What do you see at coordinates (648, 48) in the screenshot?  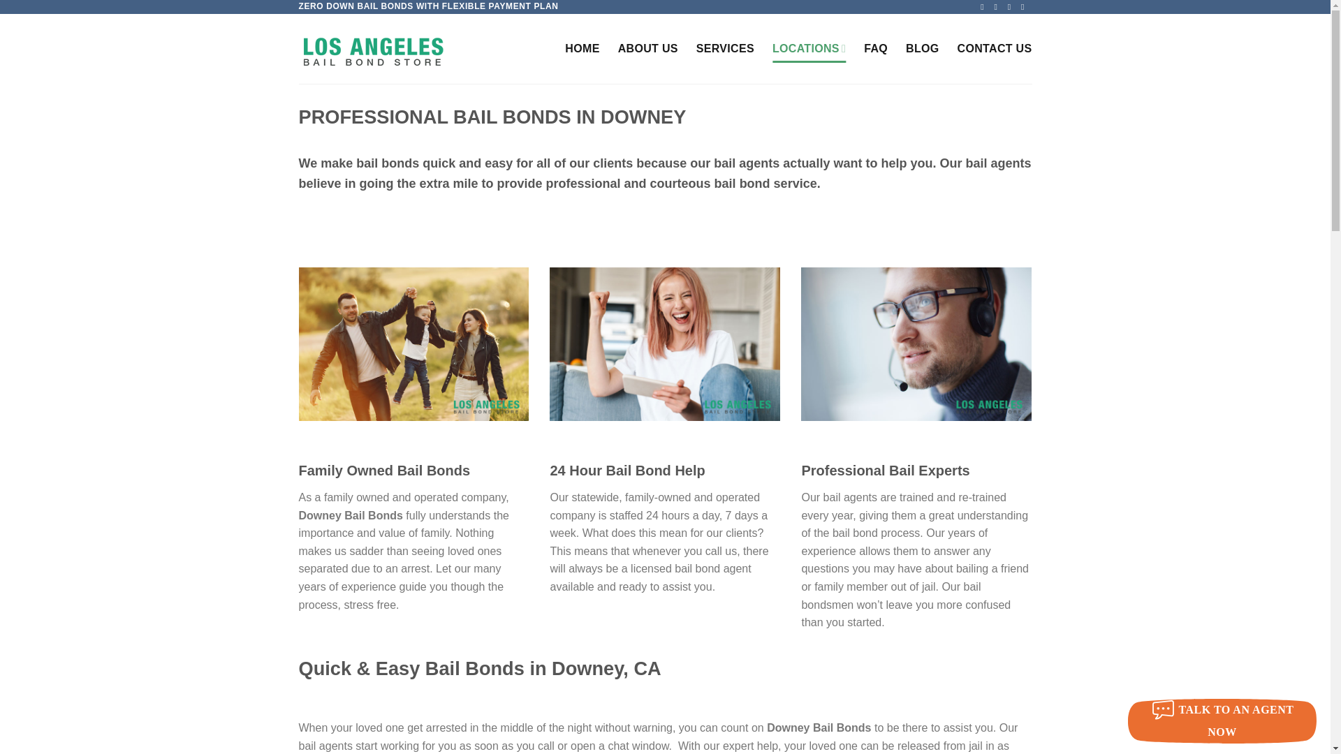 I see `ABOUT US` at bounding box center [648, 48].